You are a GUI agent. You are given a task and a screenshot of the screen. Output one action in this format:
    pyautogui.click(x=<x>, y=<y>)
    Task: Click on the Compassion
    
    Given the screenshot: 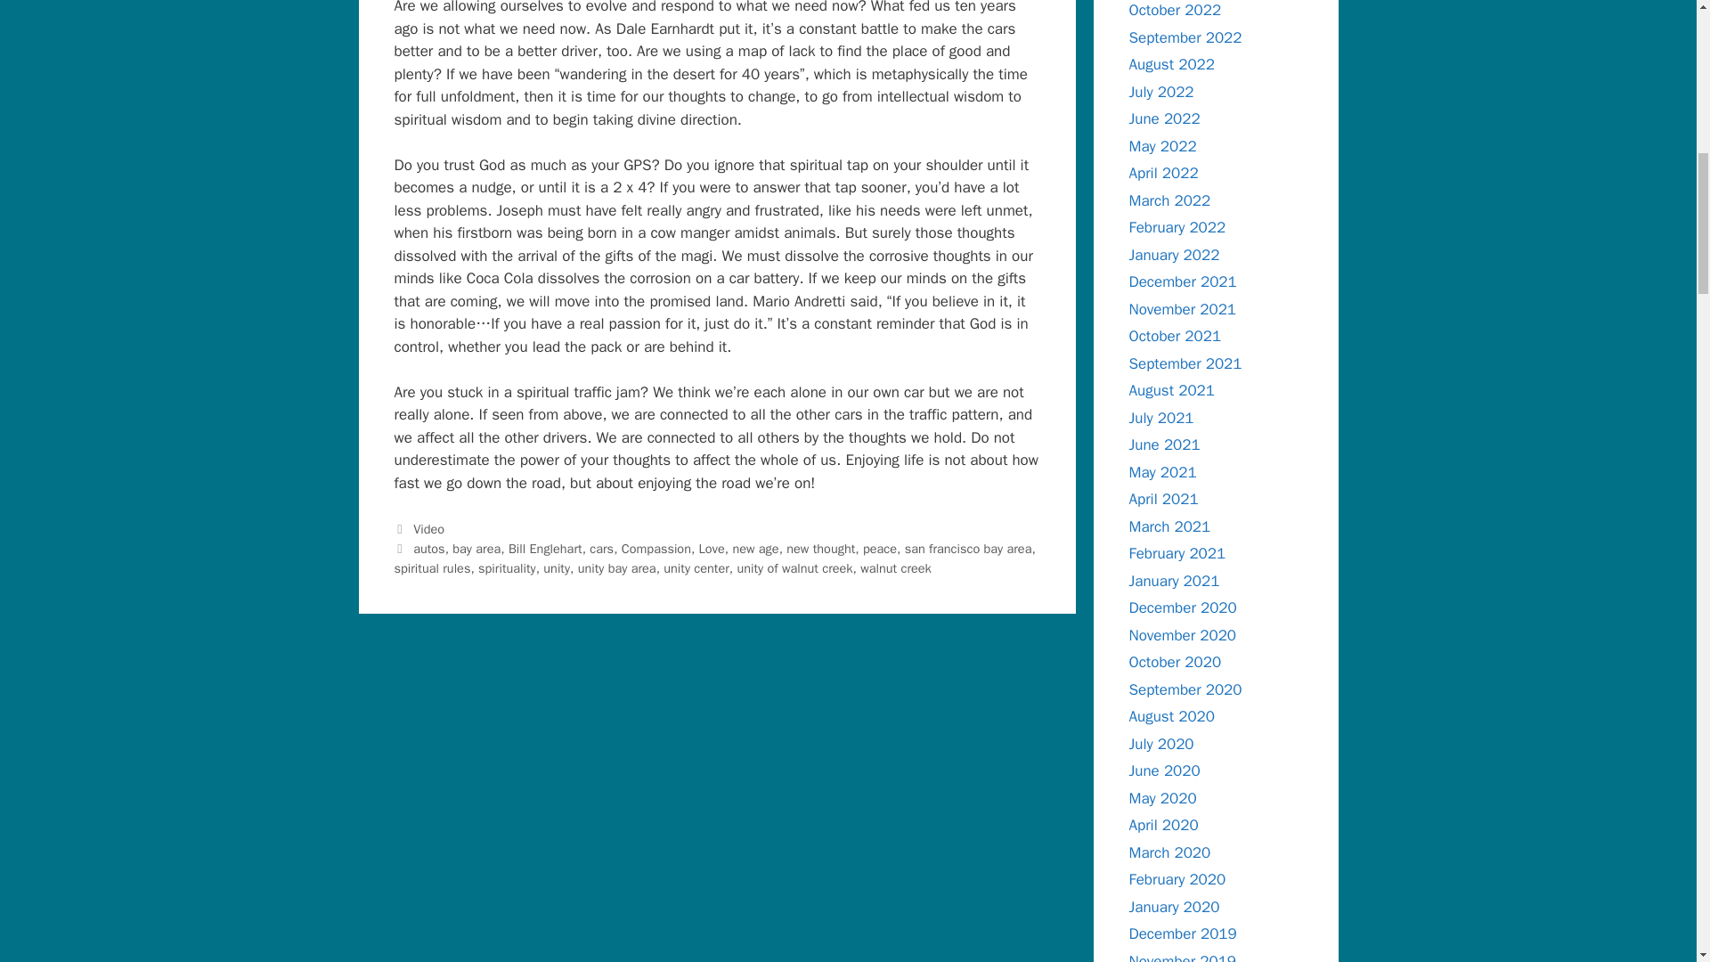 What is the action you would take?
    pyautogui.click(x=655, y=549)
    